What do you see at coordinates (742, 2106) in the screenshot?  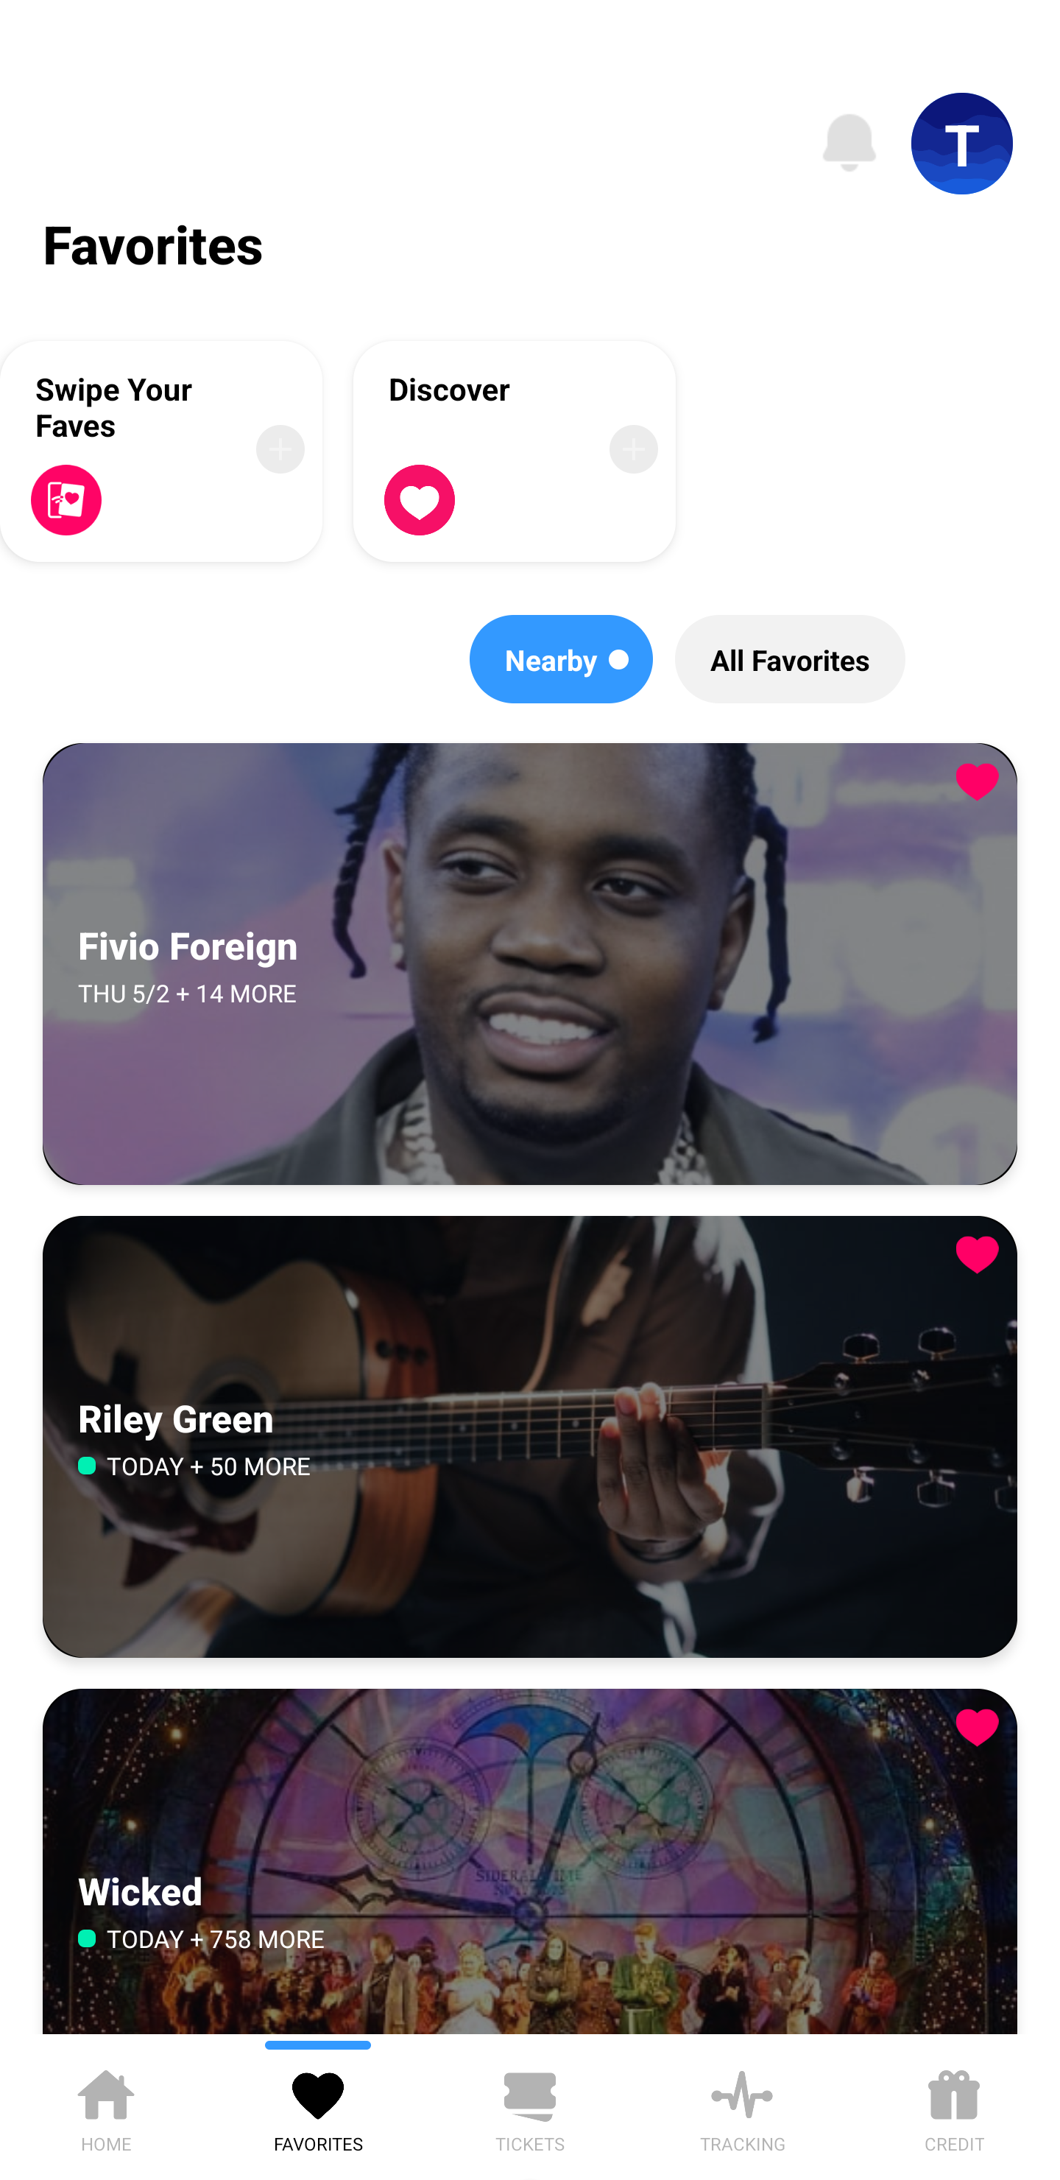 I see `TRACKING` at bounding box center [742, 2106].